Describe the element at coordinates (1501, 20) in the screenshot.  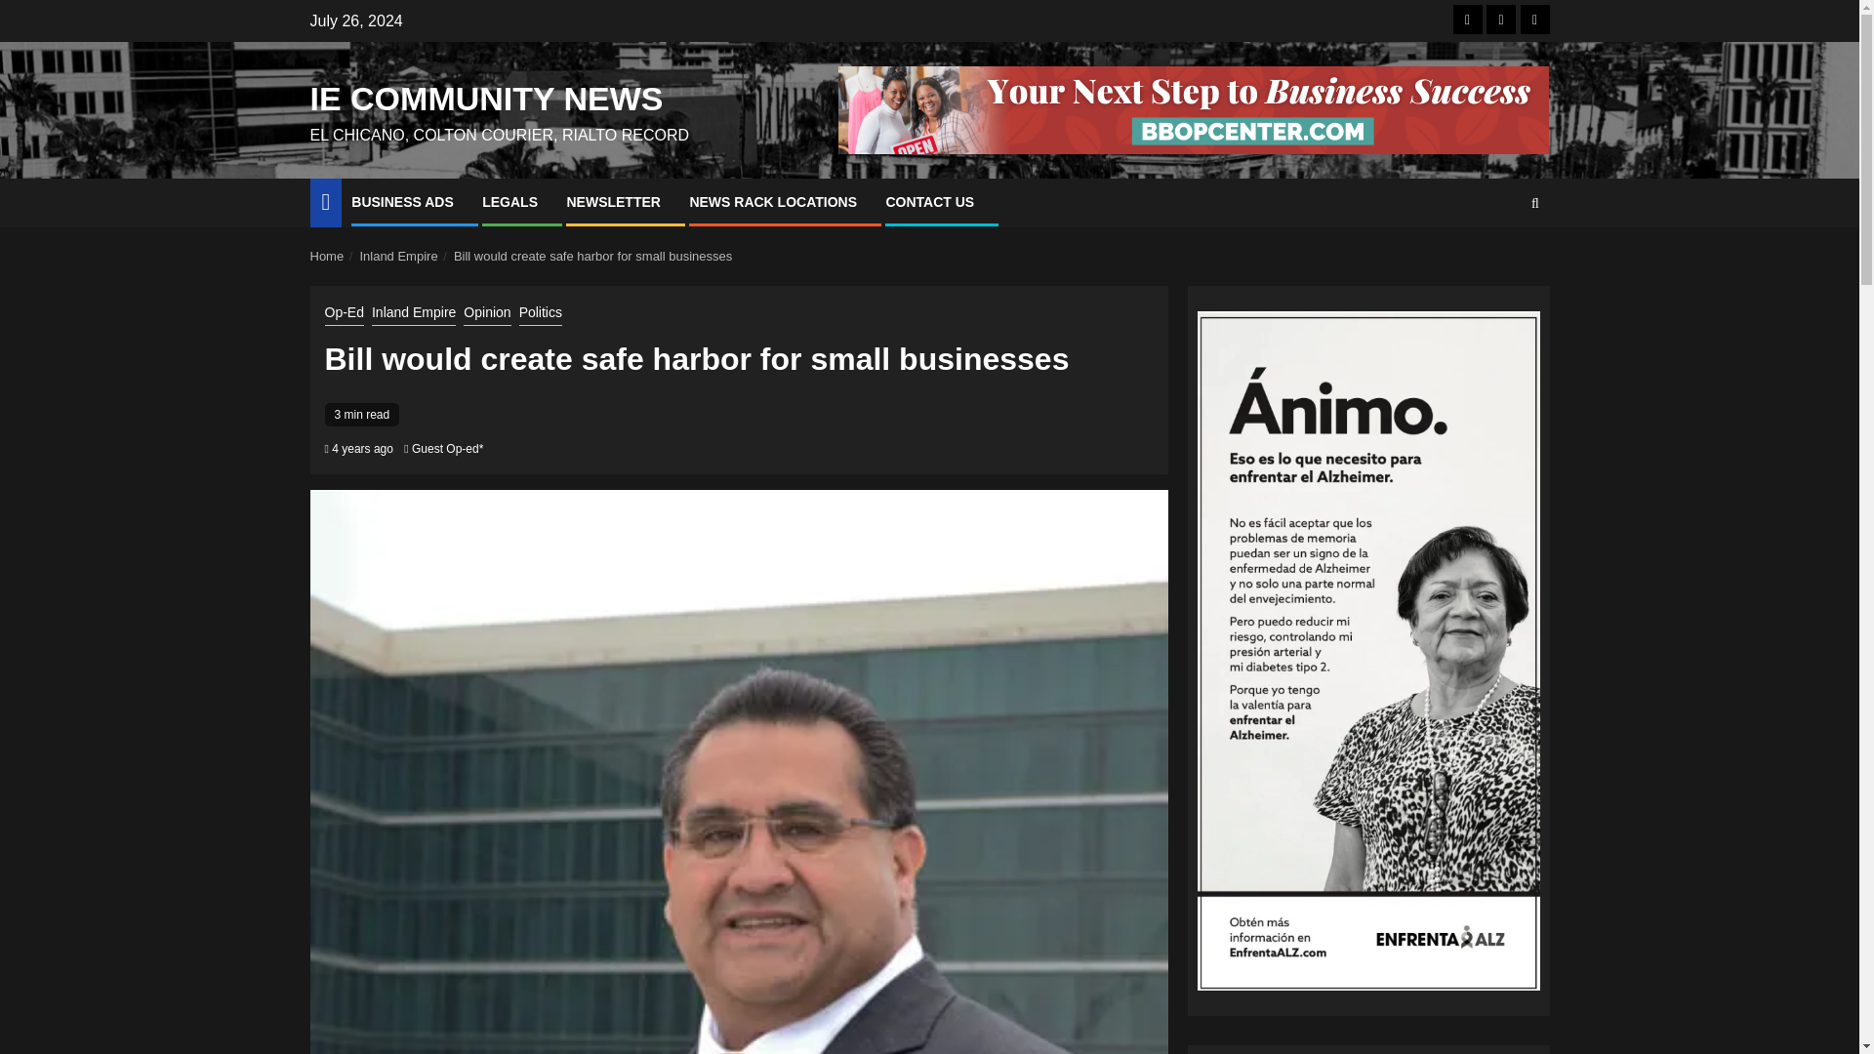
I see `Twitter` at that location.